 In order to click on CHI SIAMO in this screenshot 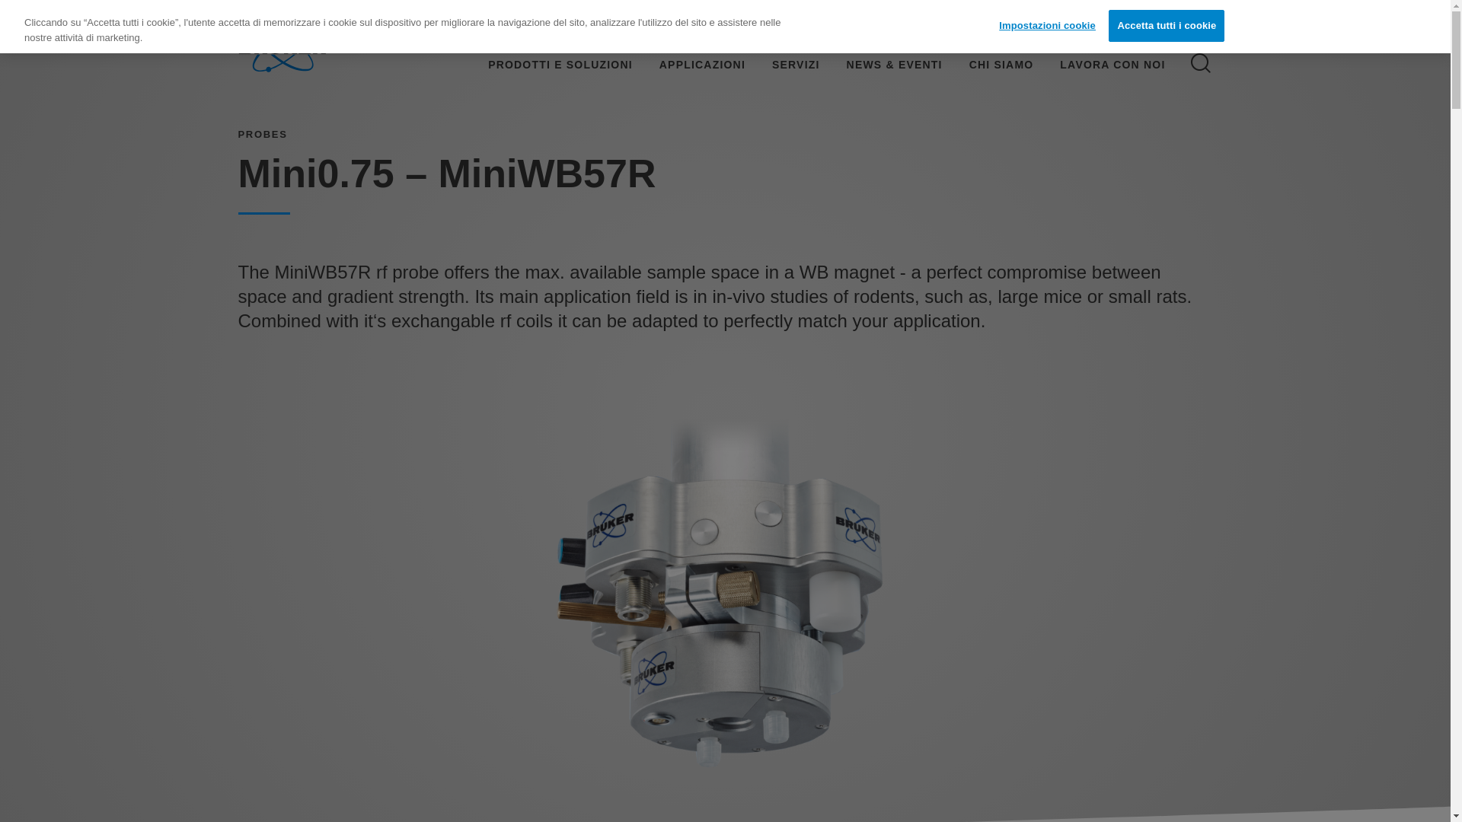, I will do `click(1001, 64)`.